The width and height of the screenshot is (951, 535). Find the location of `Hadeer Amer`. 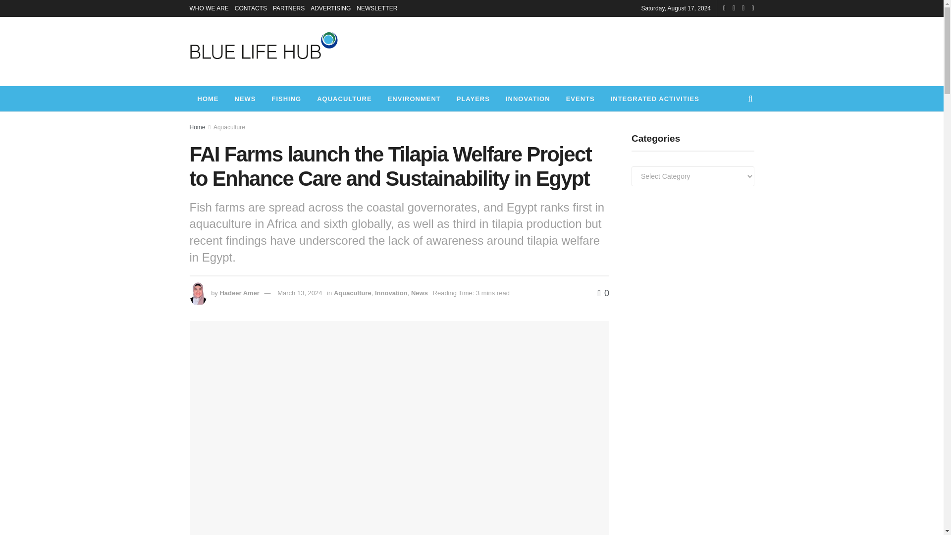

Hadeer Amer is located at coordinates (239, 293).